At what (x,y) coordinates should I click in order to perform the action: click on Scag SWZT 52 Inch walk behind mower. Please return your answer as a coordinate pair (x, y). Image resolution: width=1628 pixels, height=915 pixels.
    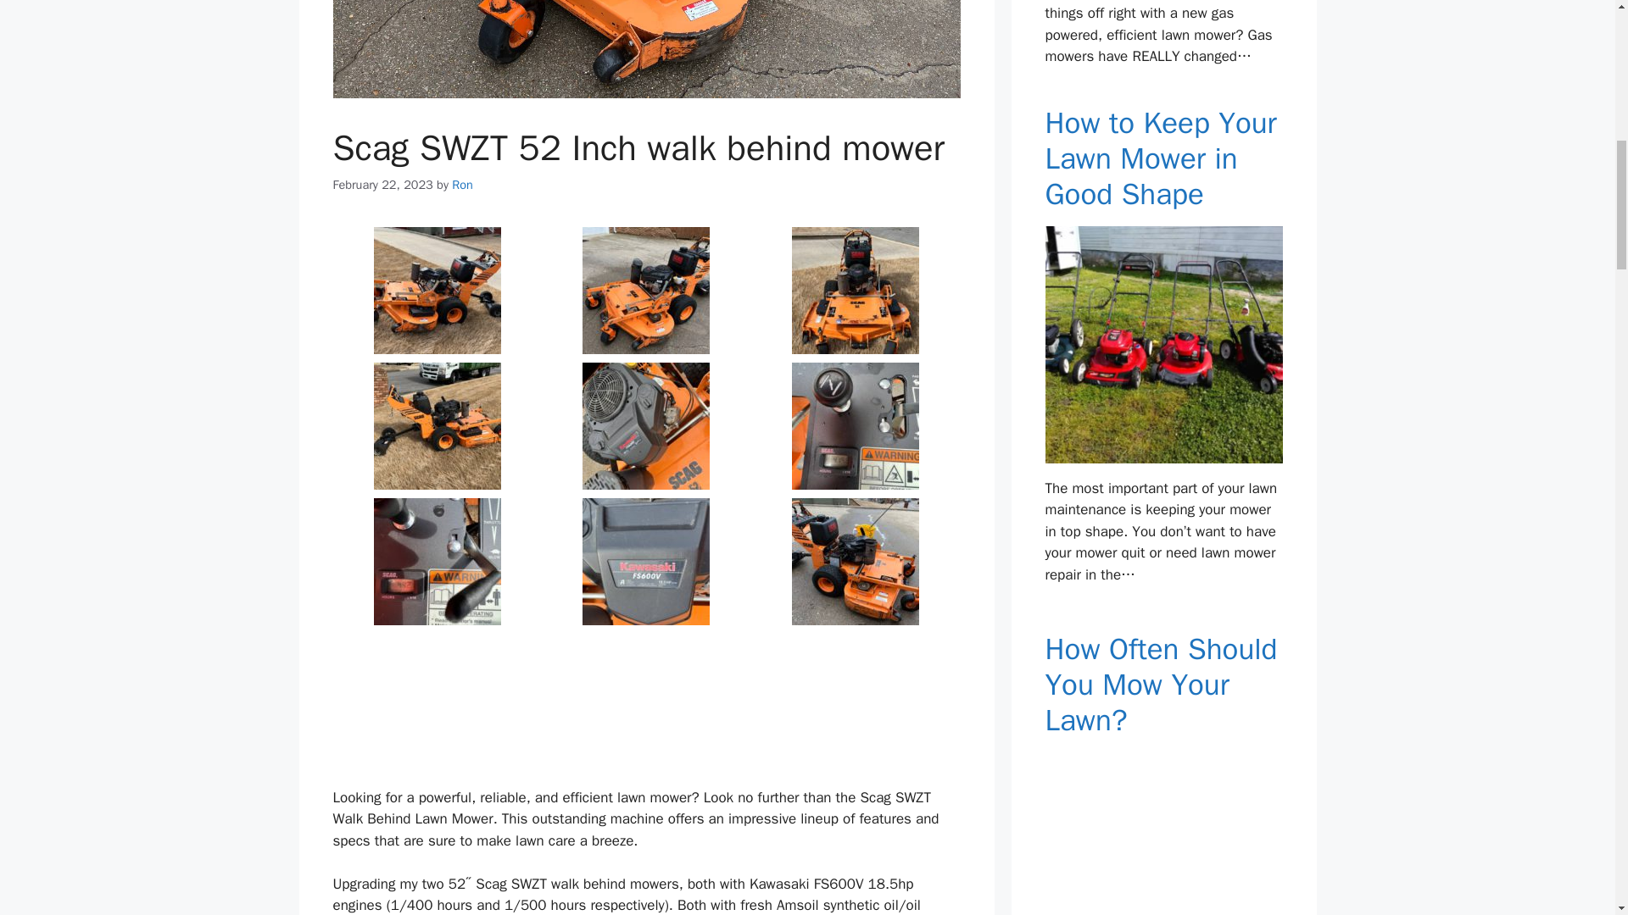
    Looking at the image, I should click on (438, 696).